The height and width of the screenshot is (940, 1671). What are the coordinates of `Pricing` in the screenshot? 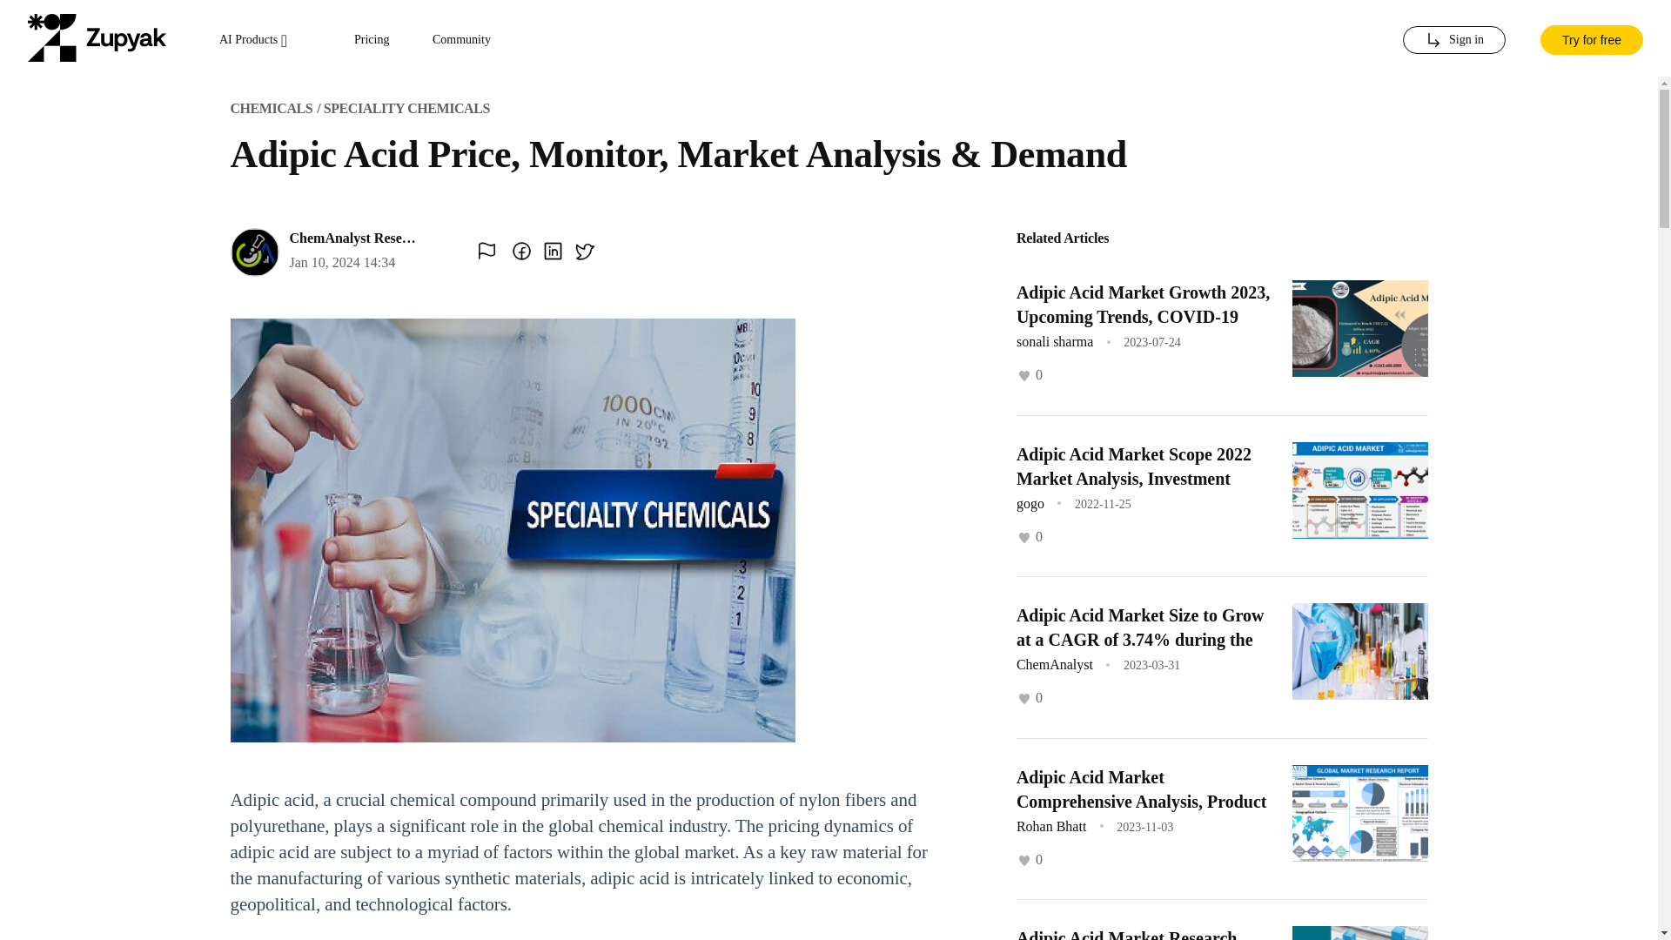 It's located at (372, 40).